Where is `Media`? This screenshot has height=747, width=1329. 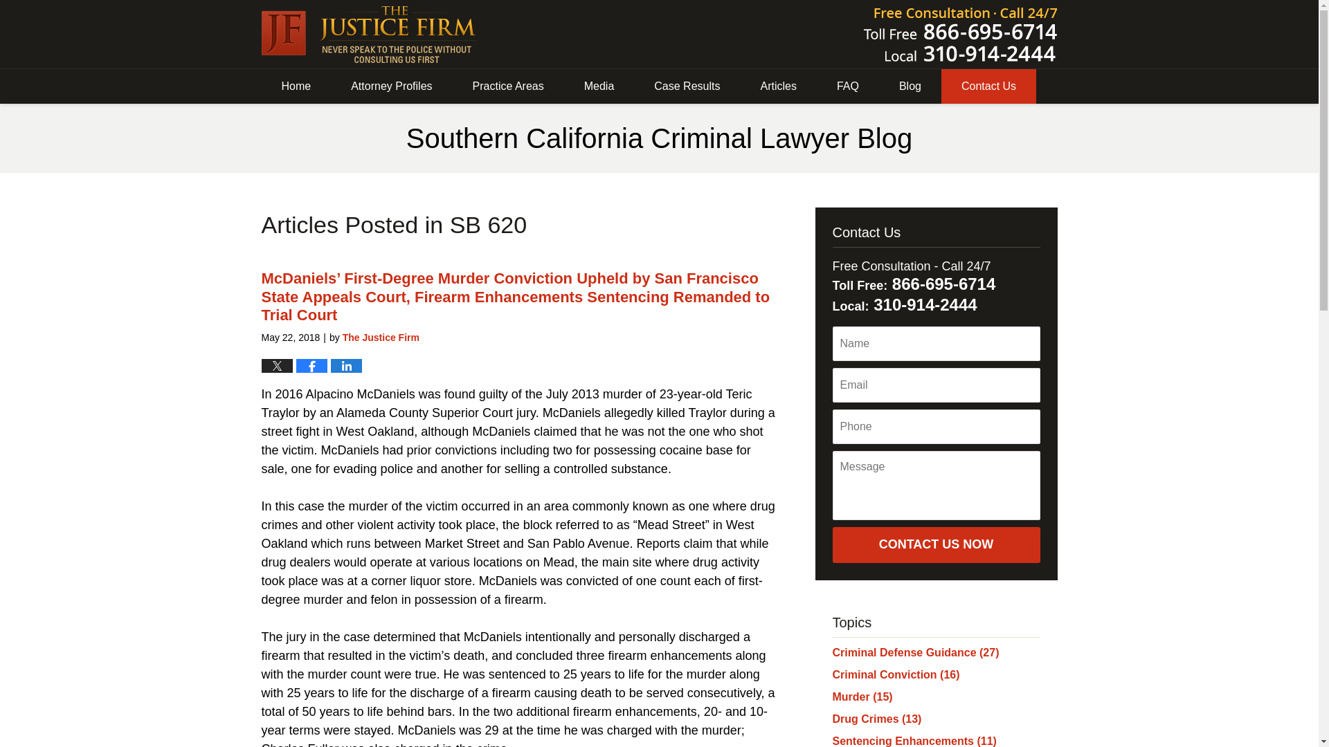
Media is located at coordinates (599, 86).